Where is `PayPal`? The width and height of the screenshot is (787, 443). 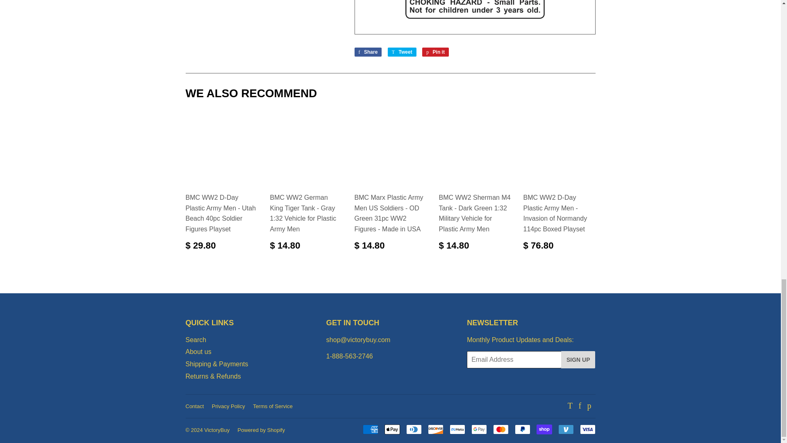
PayPal is located at coordinates (522, 429).